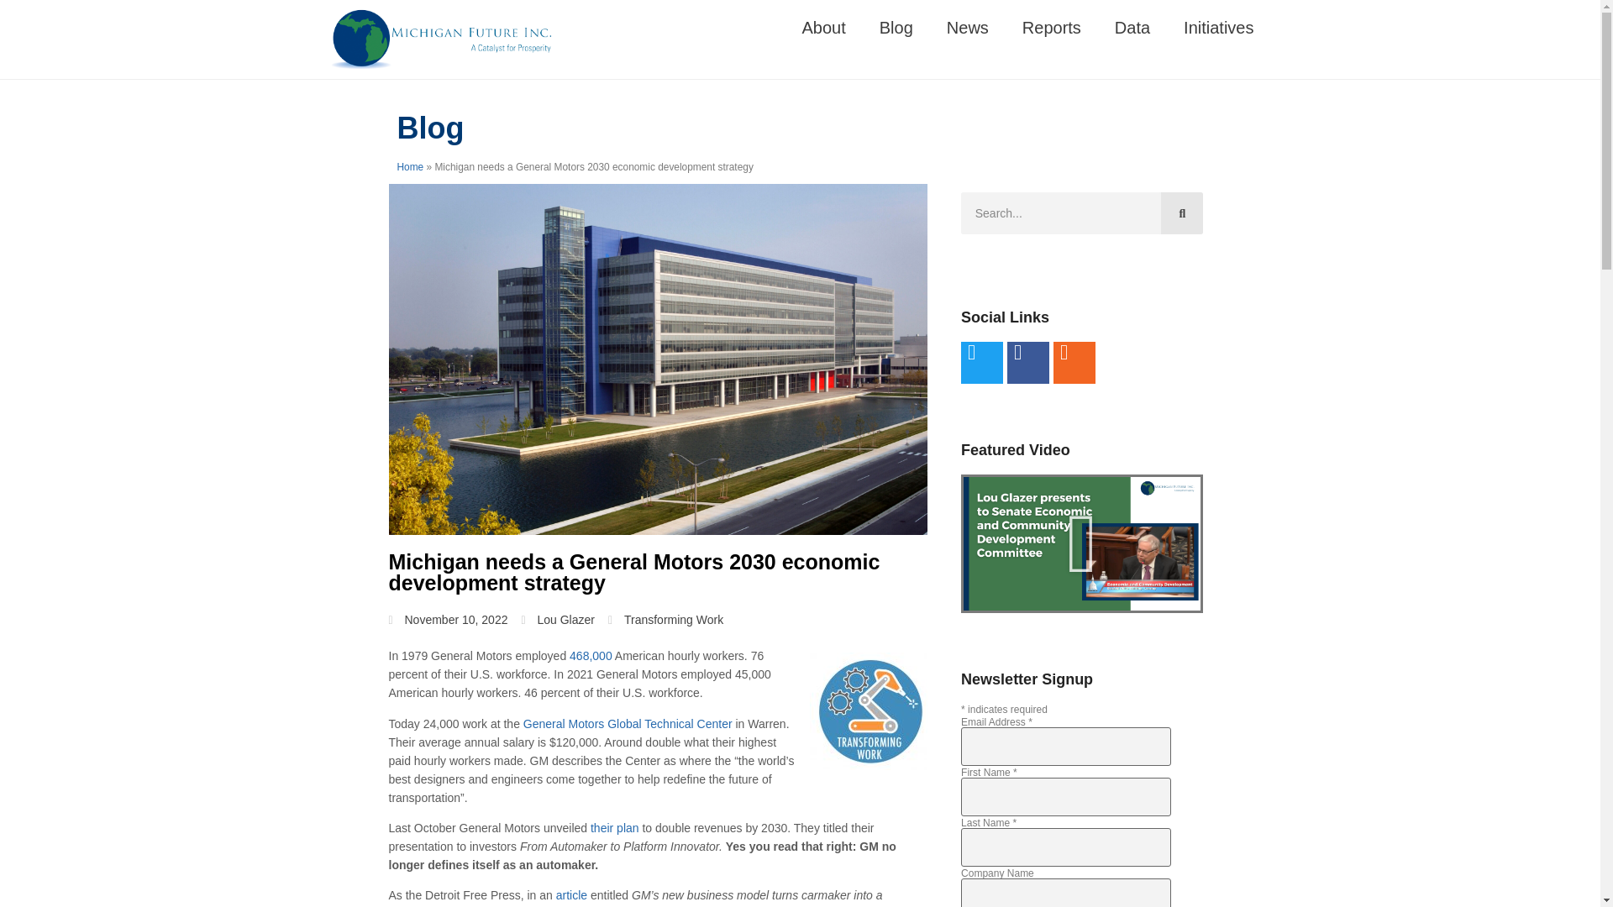 Image resolution: width=1613 pixels, height=907 pixels. What do you see at coordinates (591, 656) in the screenshot?
I see `468,000` at bounding box center [591, 656].